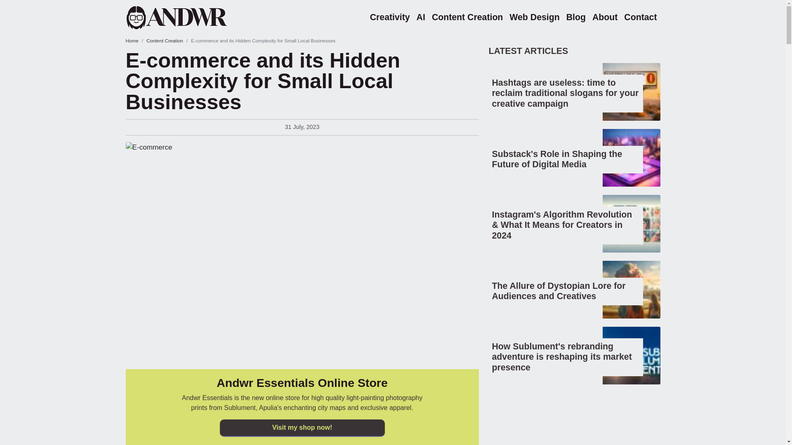 This screenshot has width=792, height=445. What do you see at coordinates (187, 17) in the screenshot?
I see `Home` at bounding box center [187, 17].